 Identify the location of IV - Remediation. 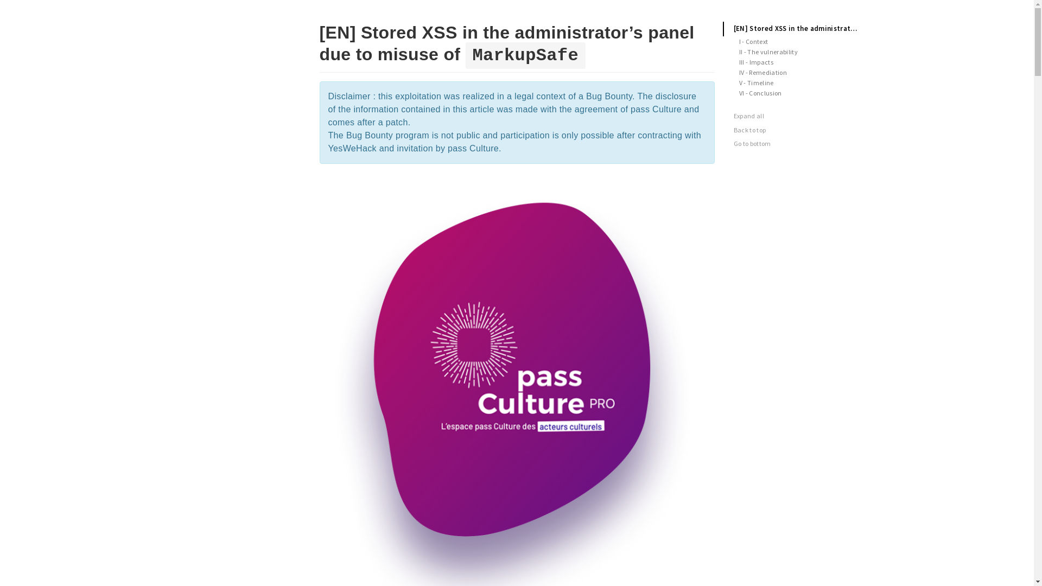
(796, 73).